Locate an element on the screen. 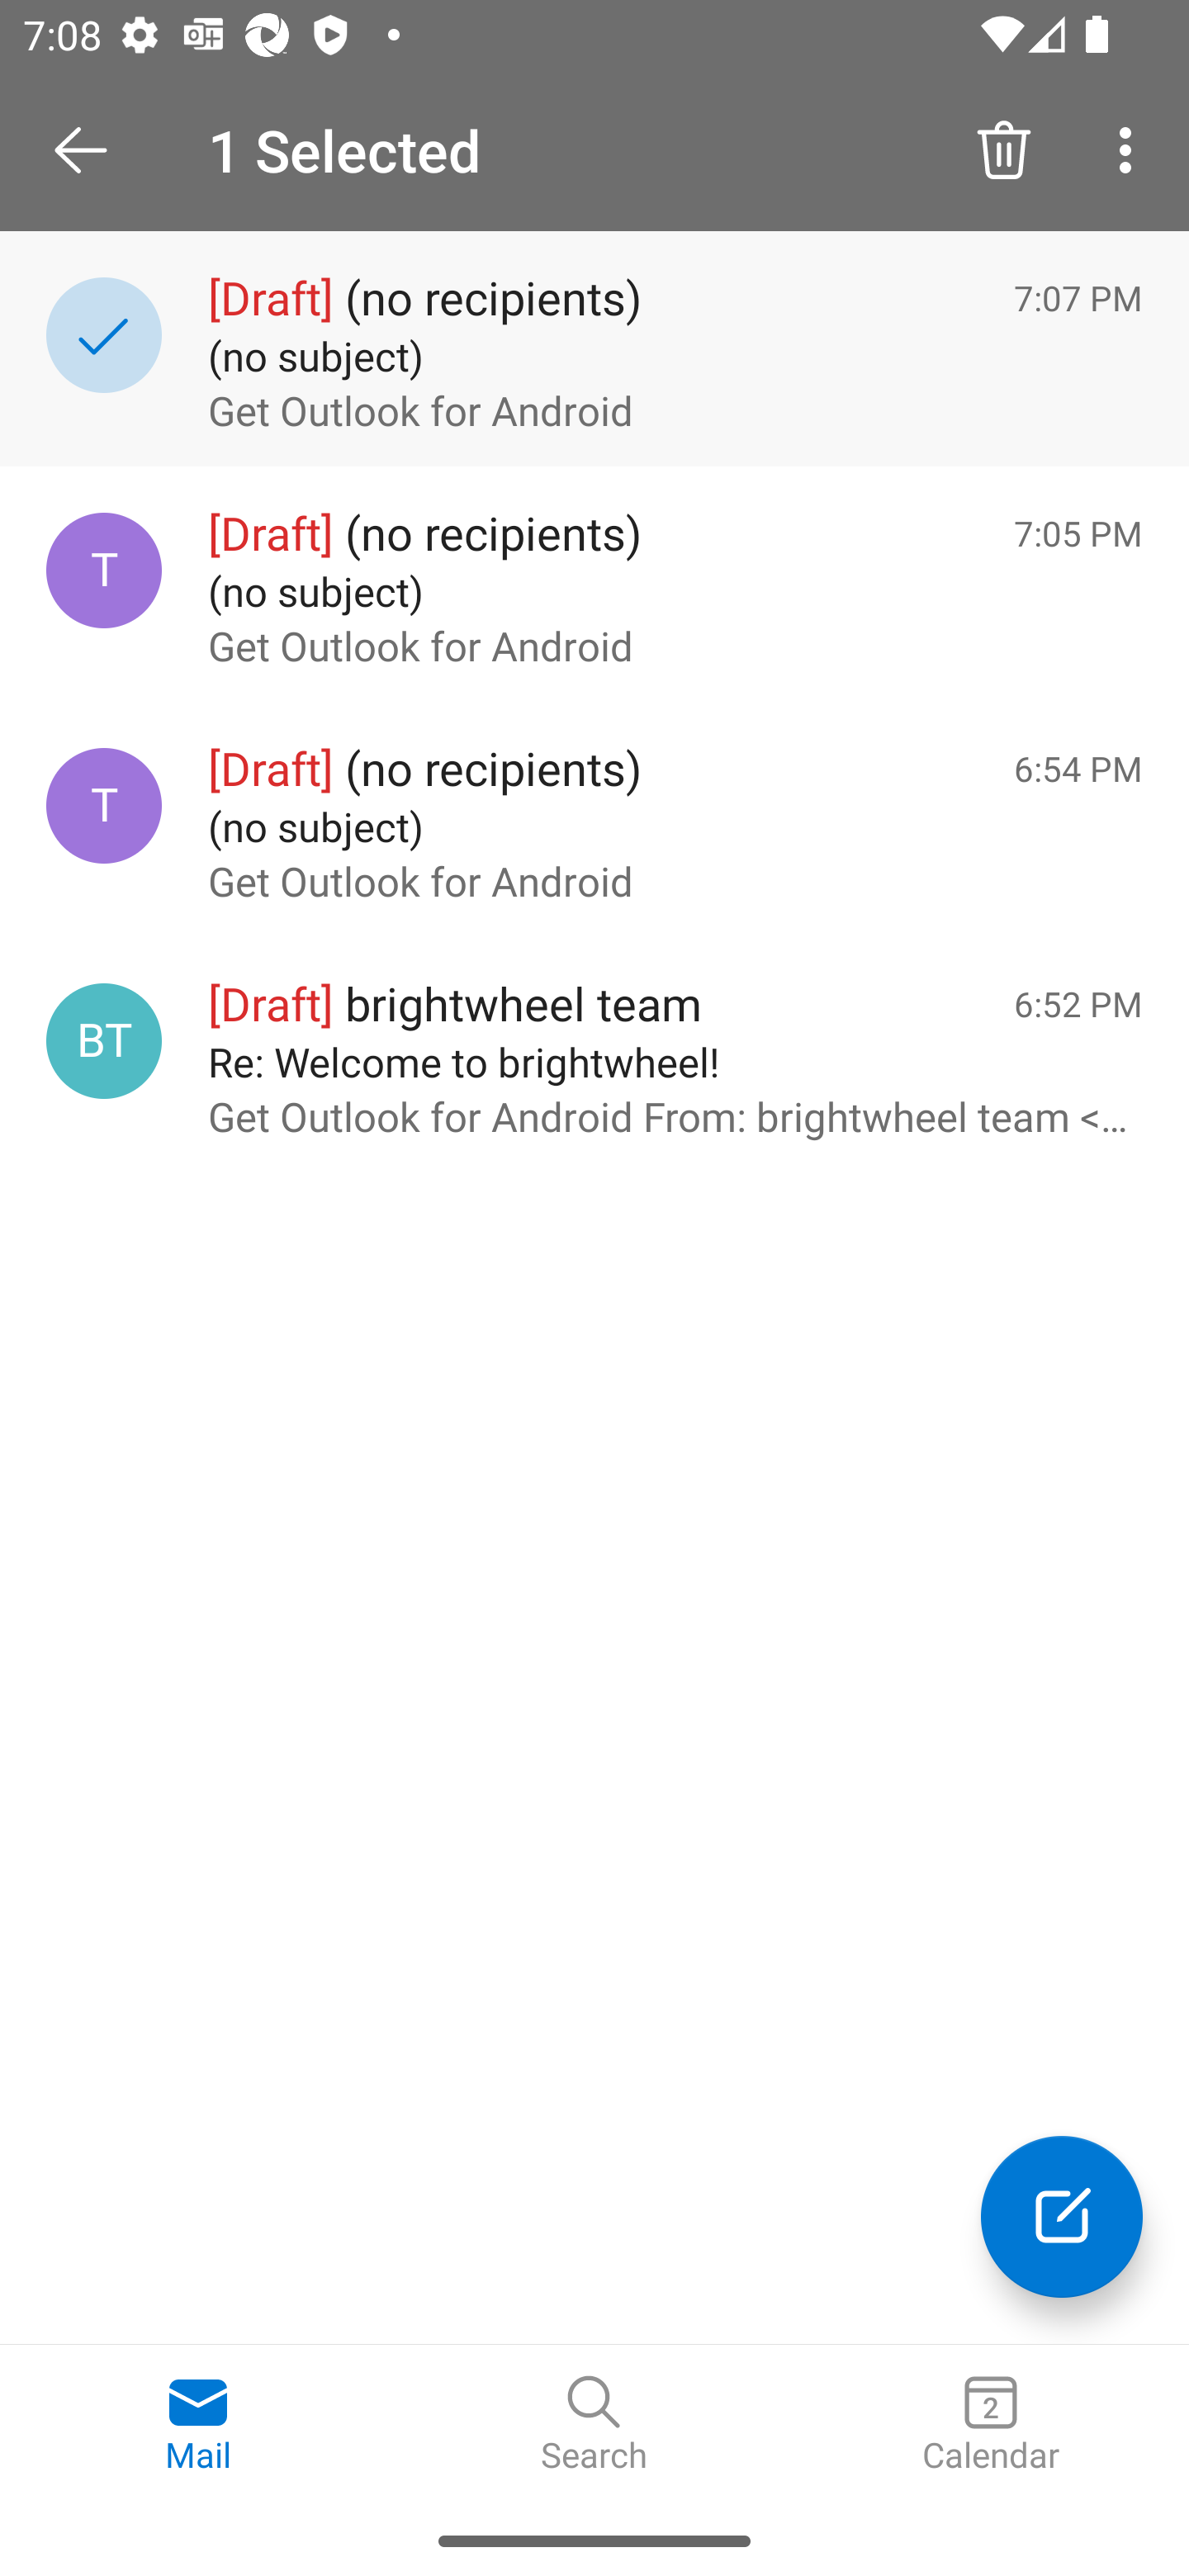  Open Navigation Drawer is located at coordinates (92, 150).